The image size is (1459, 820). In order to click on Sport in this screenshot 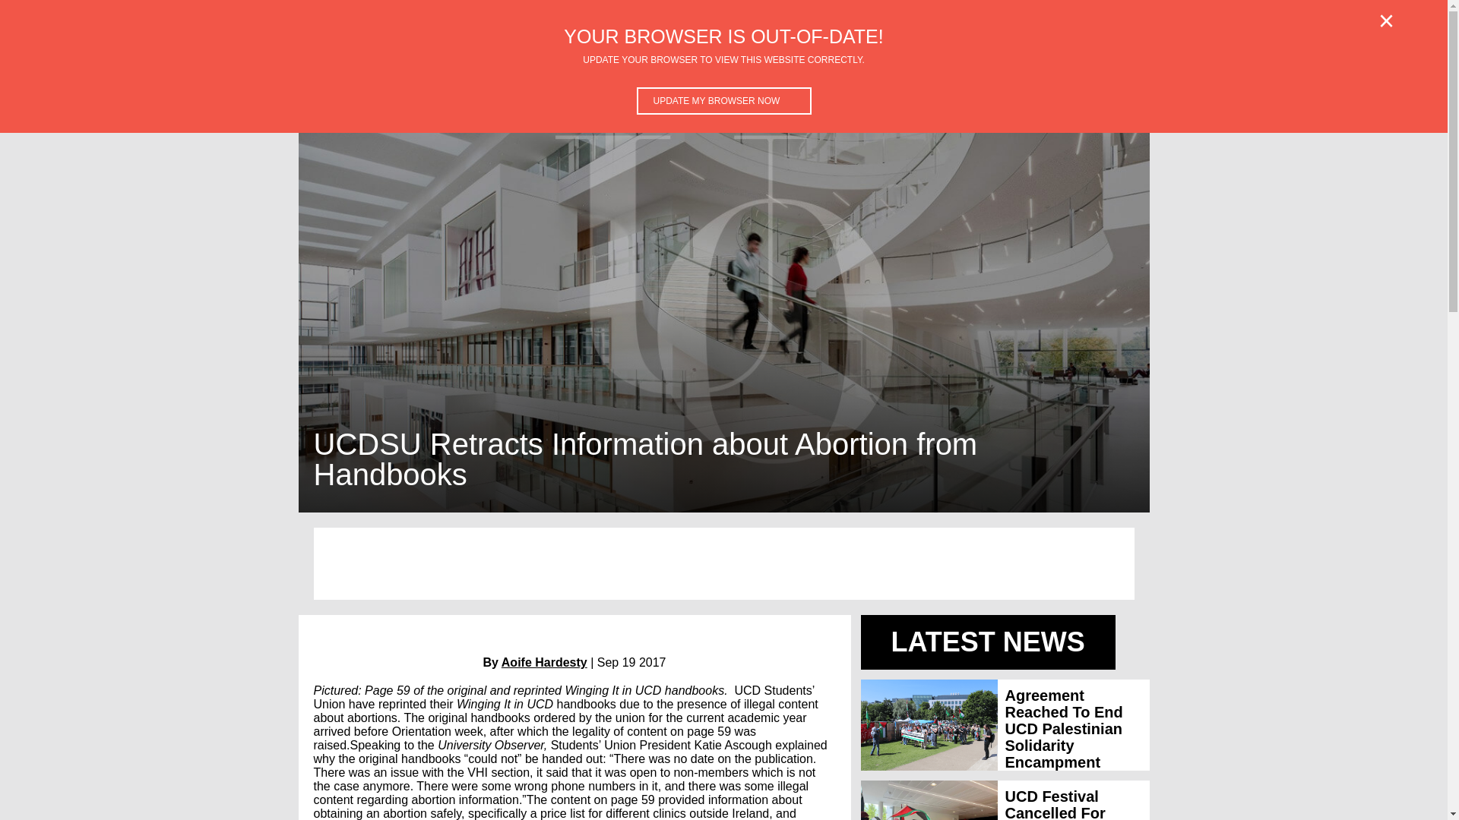, I will do `click(669, 73)`.